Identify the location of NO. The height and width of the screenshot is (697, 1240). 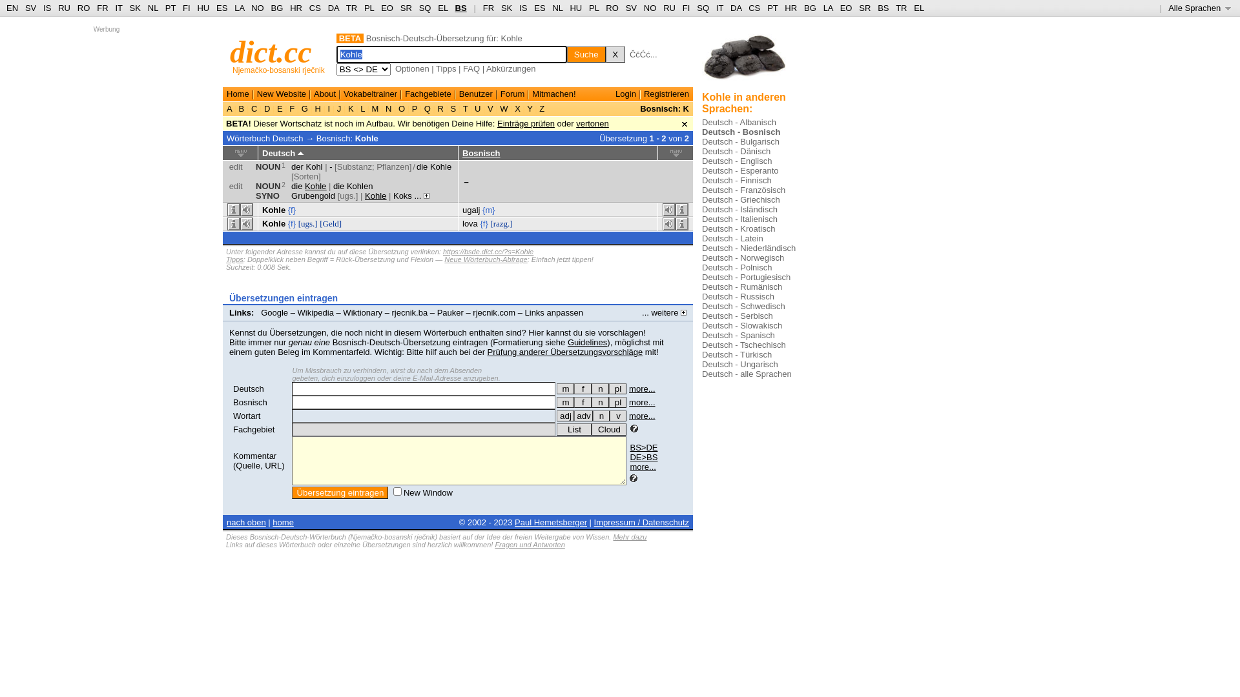
(650, 8).